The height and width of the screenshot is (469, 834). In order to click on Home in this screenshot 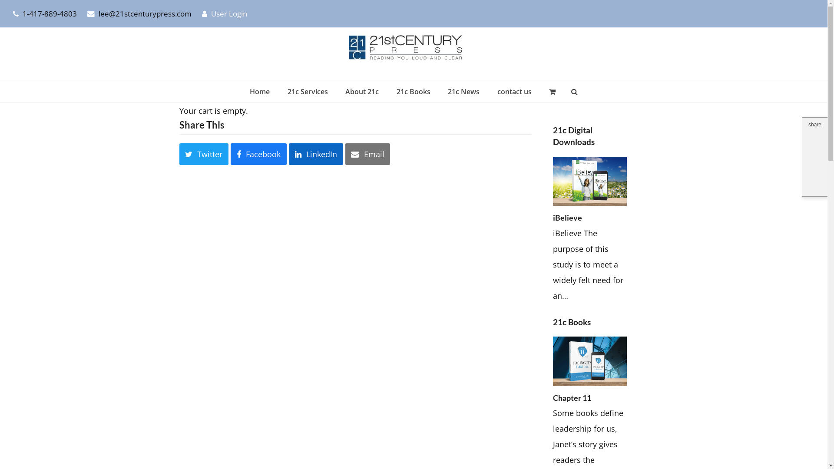, I will do `click(260, 91)`.